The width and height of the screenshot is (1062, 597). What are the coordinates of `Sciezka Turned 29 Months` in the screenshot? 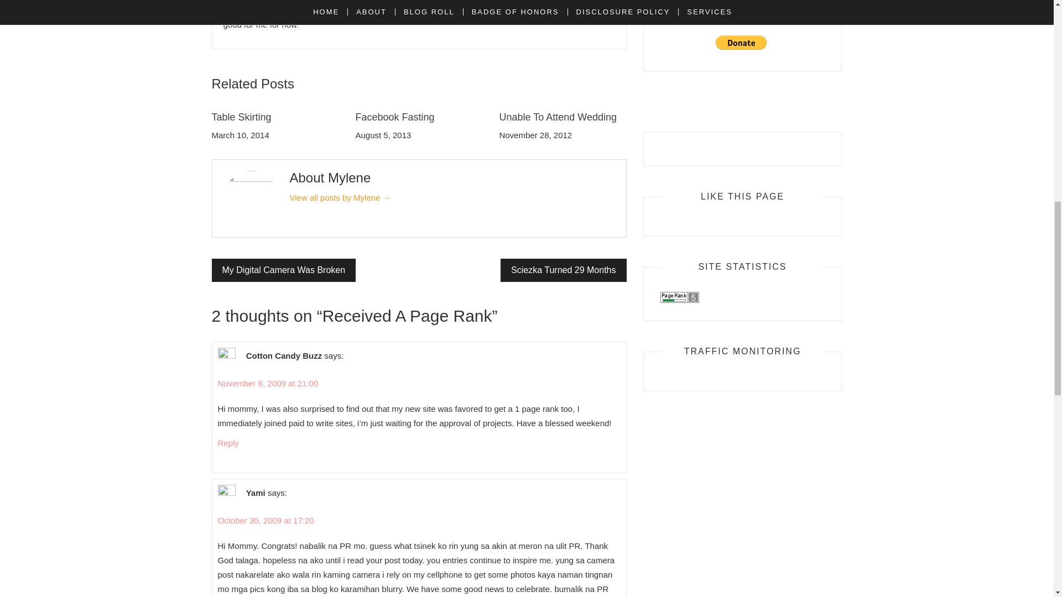 It's located at (563, 270).